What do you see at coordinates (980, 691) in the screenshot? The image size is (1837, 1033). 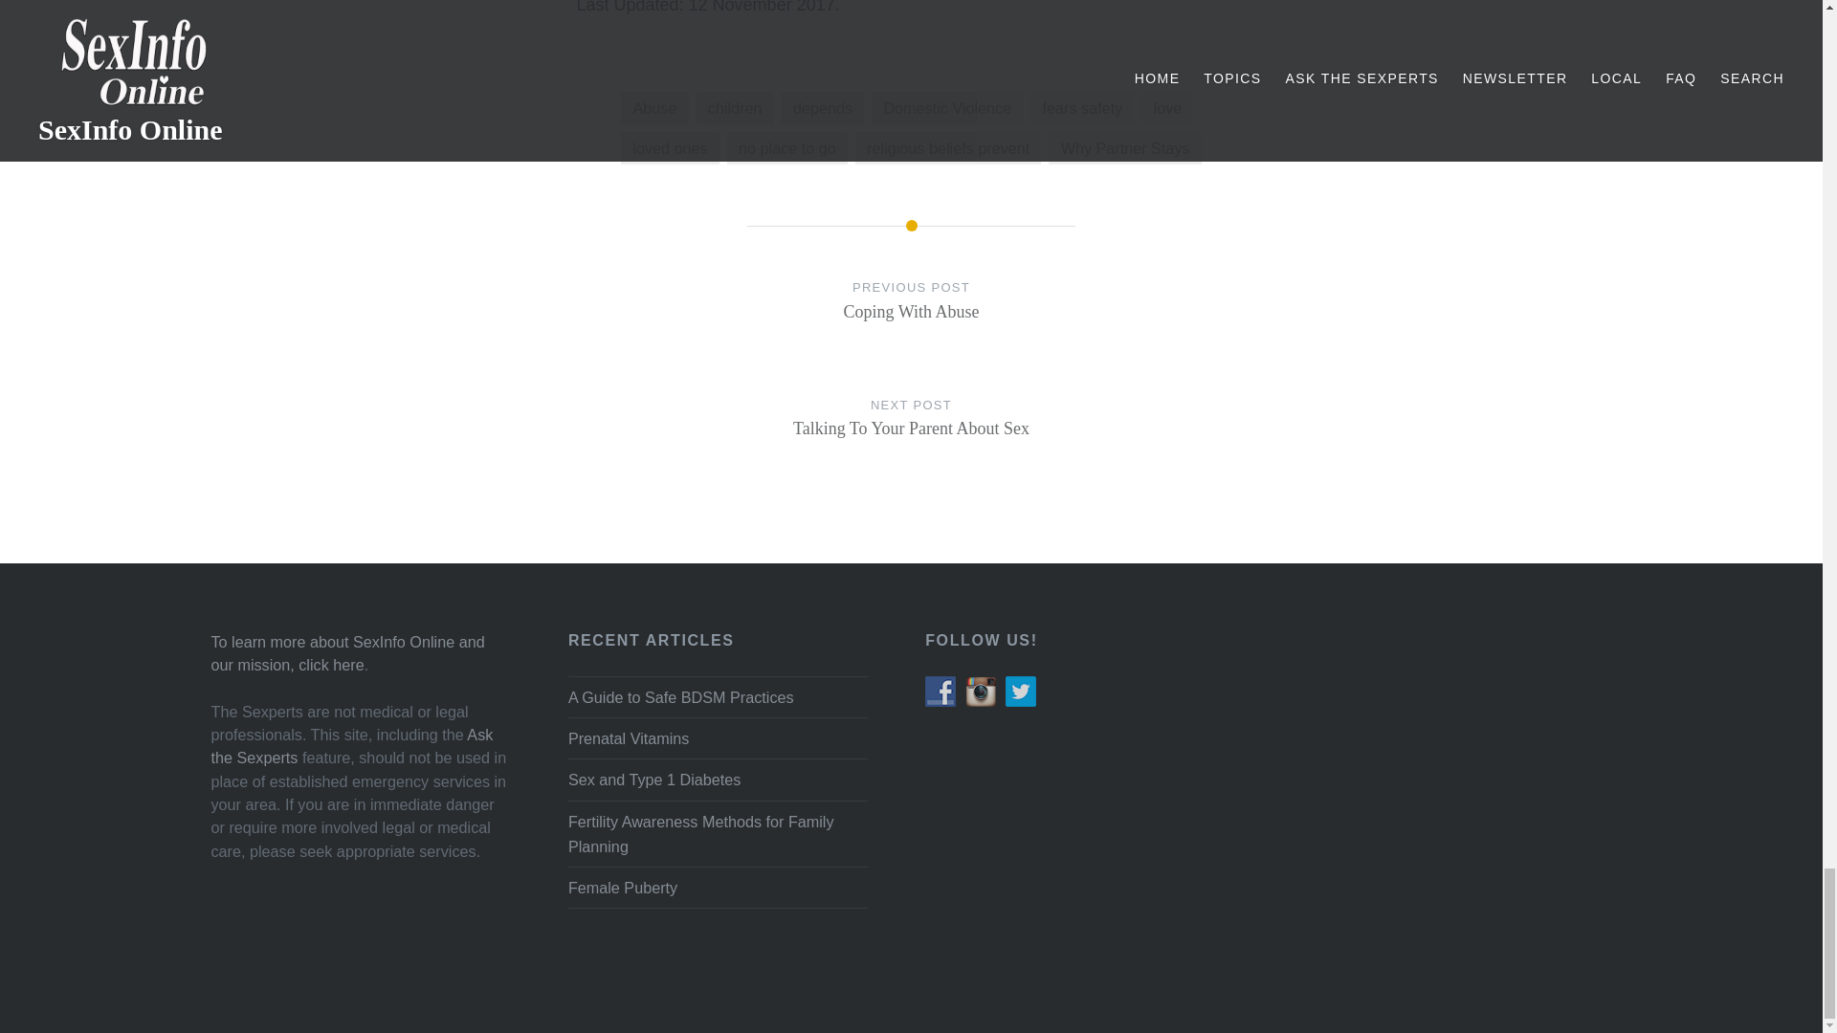 I see `Follow Us on Instagram` at bounding box center [980, 691].